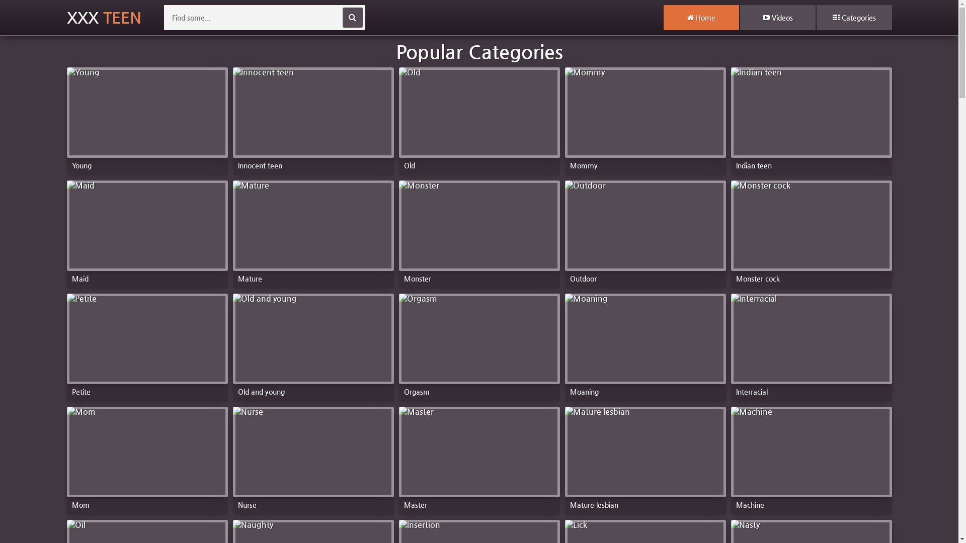 This screenshot has width=966, height=543. I want to click on Innocent teen, so click(313, 119).